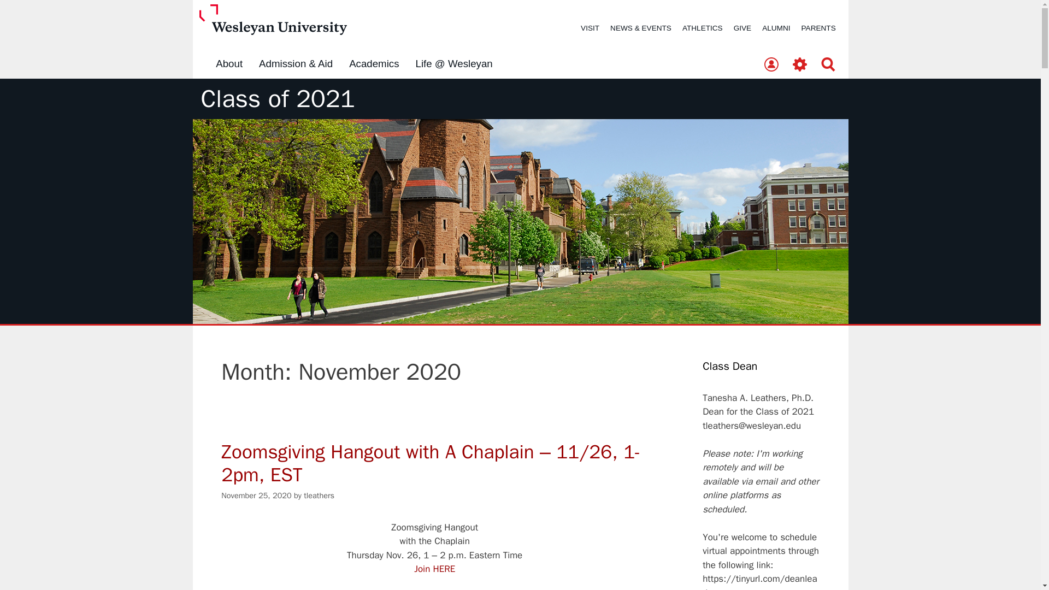  Describe the element at coordinates (776, 28) in the screenshot. I see `ALUMNI` at that location.